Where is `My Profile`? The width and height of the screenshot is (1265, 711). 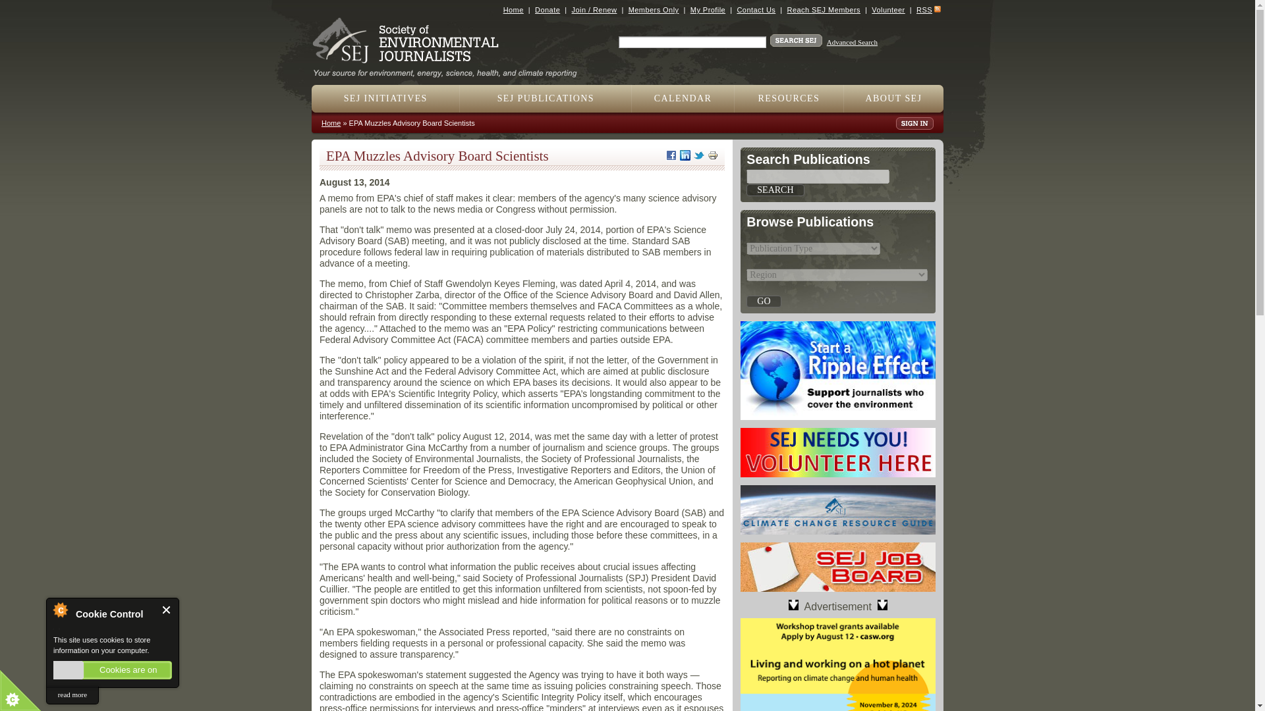
My Profile is located at coordinates (708, 9).